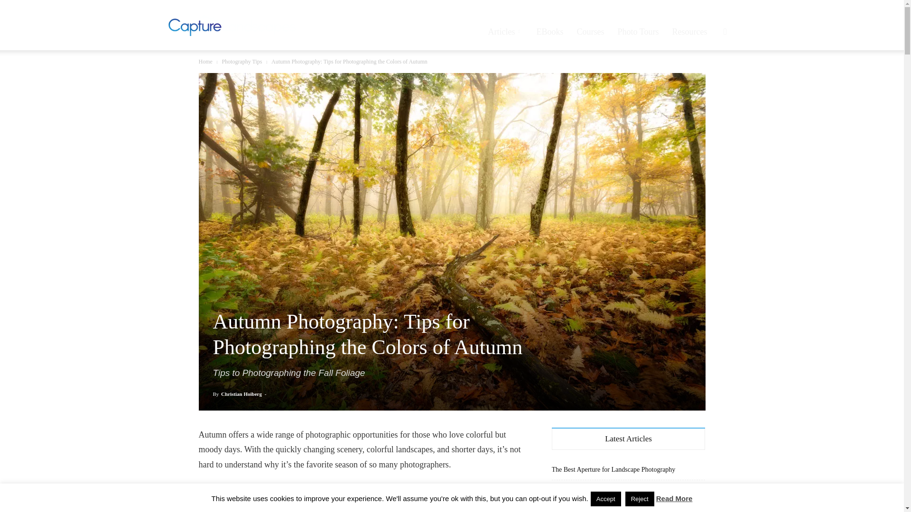  I want to click on Home, so click(205, 62).